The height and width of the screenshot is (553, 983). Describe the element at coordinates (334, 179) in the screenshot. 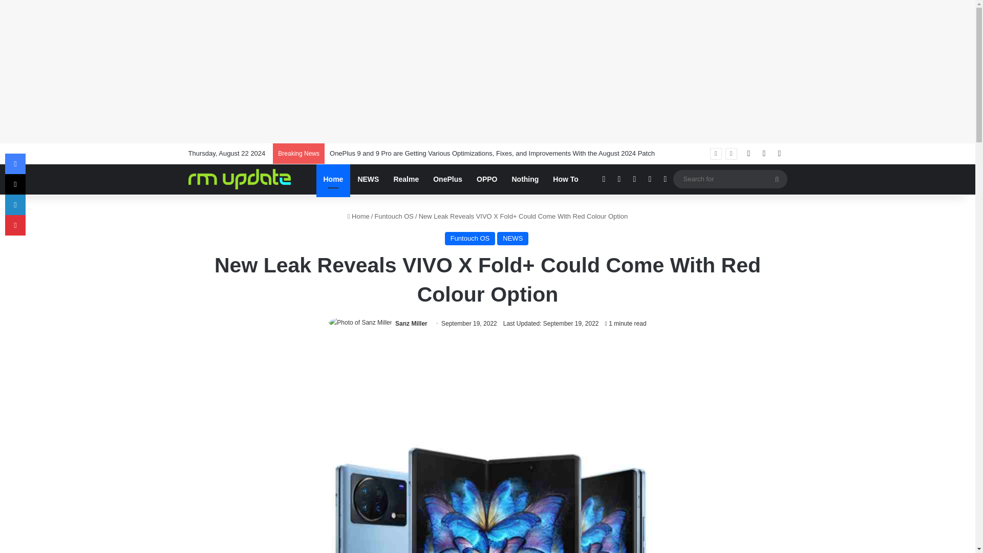

I see `Home` at that location.